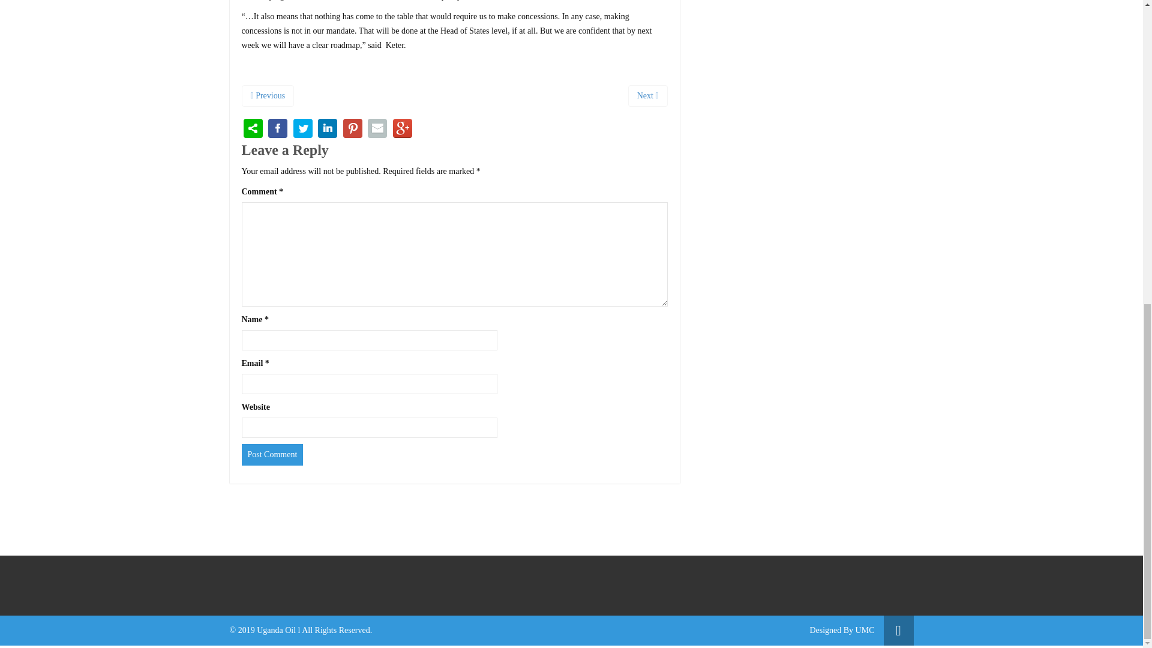 This screenshot has height=648, width=1152. I want to click on Value Added News, Information and Knowledge, so click(865, 630).